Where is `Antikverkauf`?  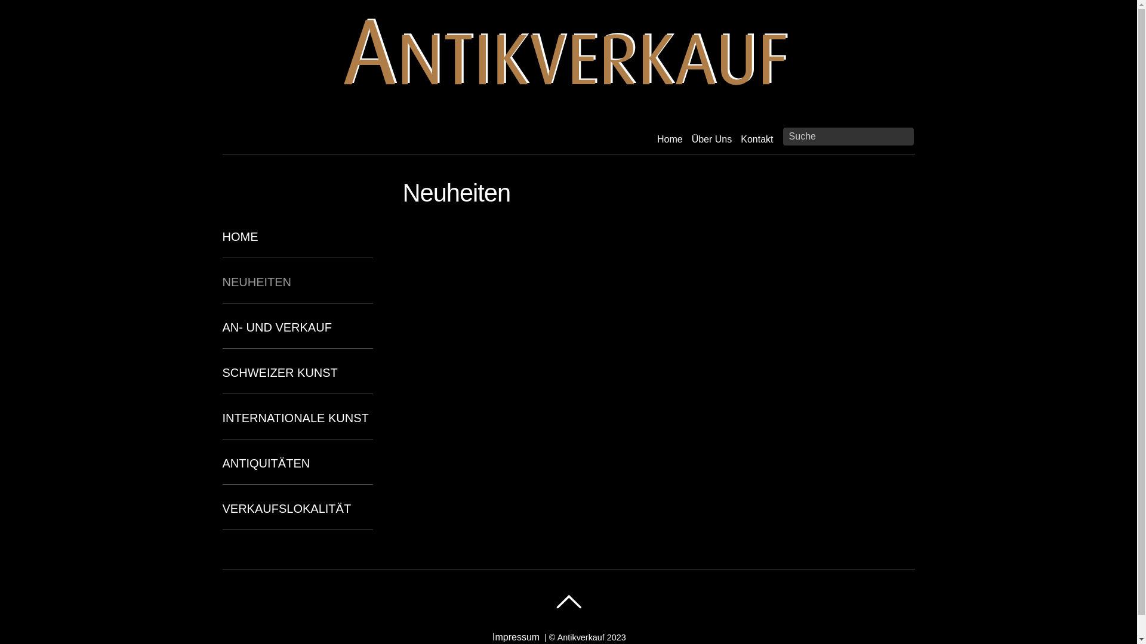
Antikverkauf is located at coordinates (568, 101).